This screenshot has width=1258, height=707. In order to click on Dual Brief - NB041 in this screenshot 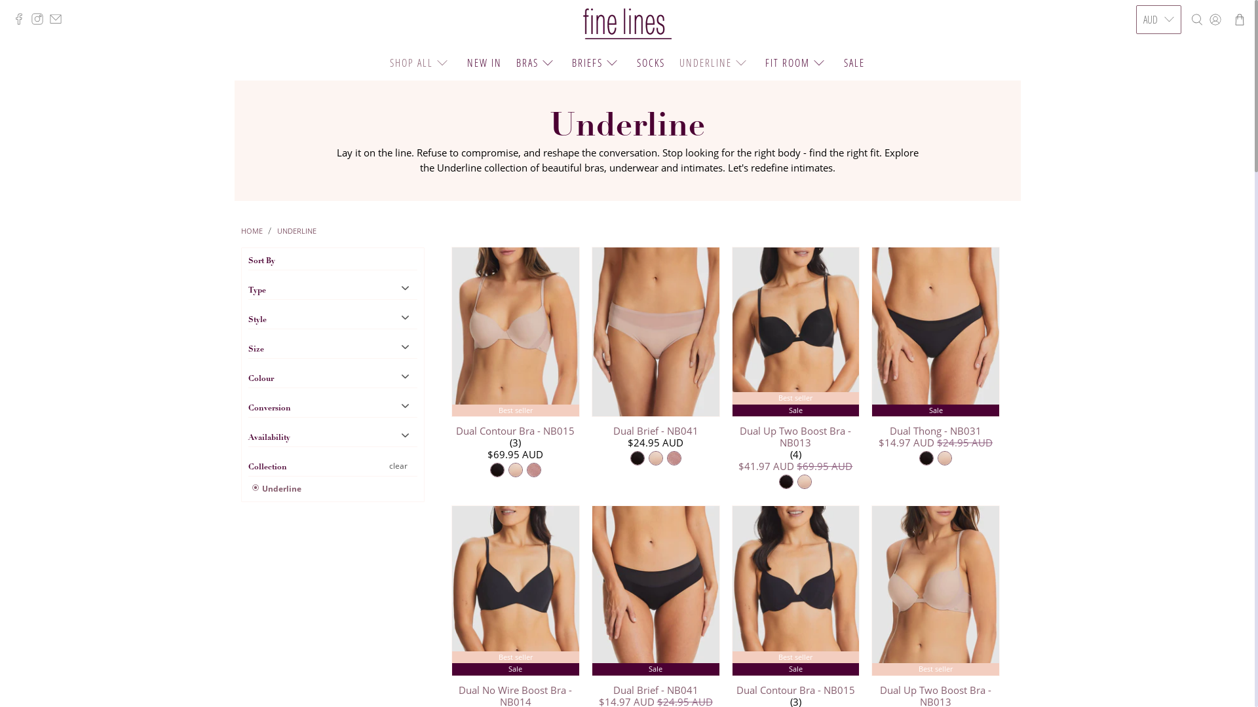, I will do `click(656, 689)`.